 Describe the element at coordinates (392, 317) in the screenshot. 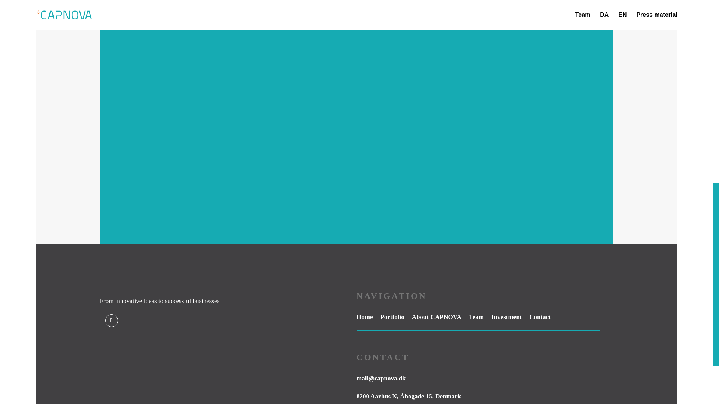

I see `Portfolio` at that location.